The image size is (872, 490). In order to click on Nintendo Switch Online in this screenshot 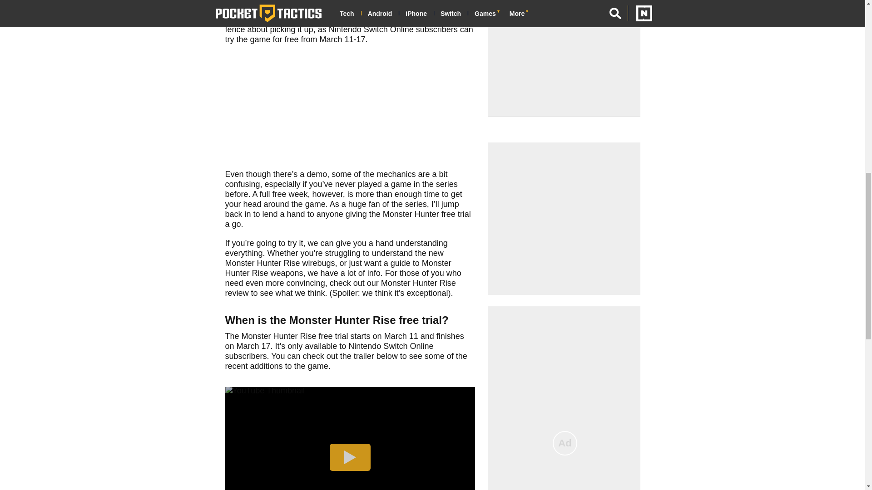, I will do `click(371, 29)`.